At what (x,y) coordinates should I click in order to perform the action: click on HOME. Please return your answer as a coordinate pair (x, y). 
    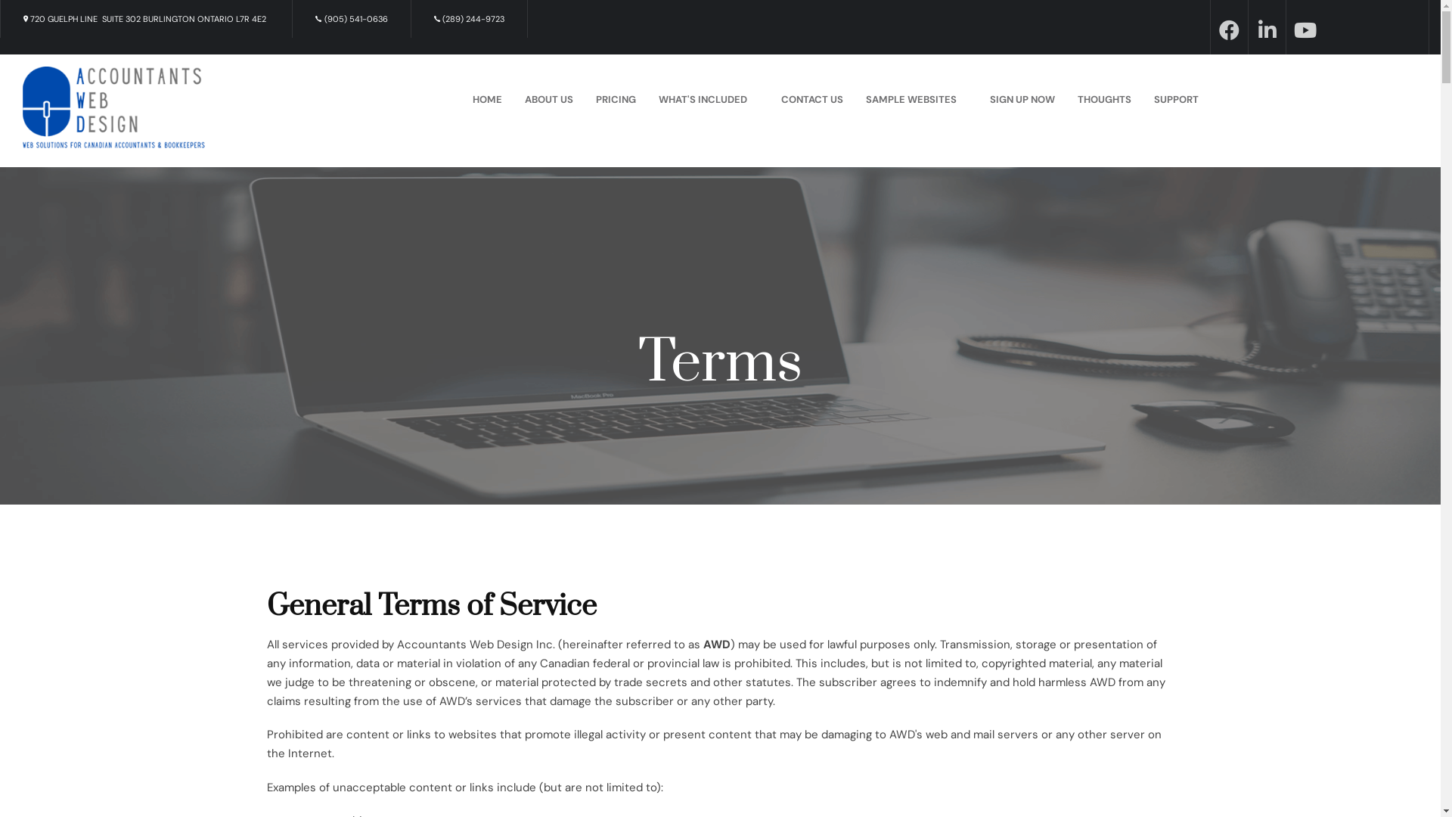
    Looking at the image, I should click on (487, 100).